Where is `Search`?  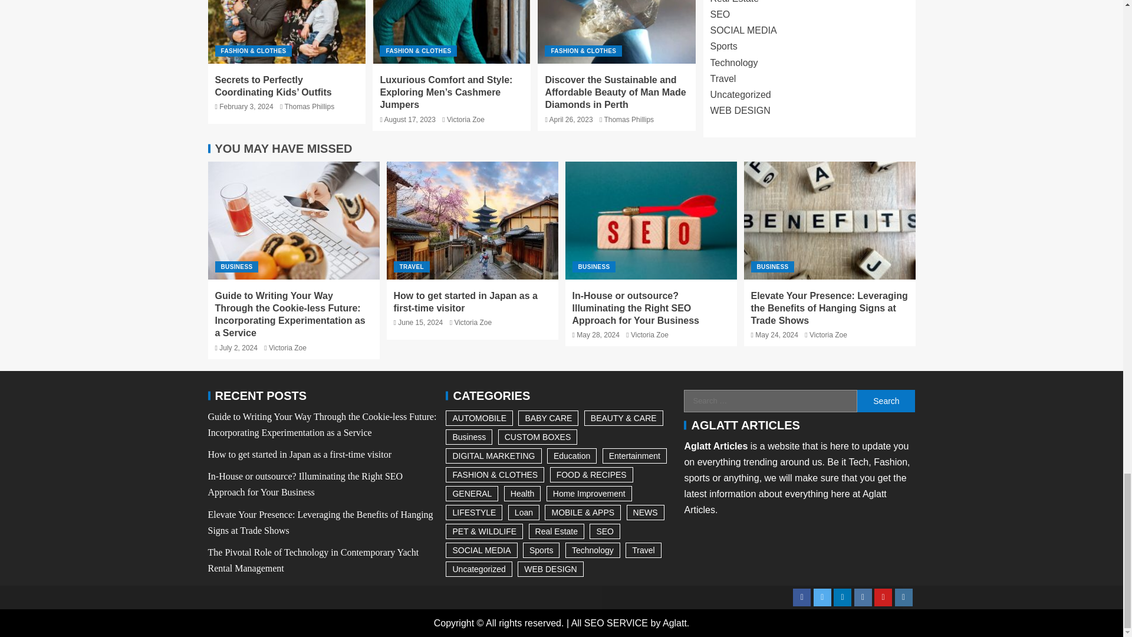 Search is located at coordinates (886, 400).